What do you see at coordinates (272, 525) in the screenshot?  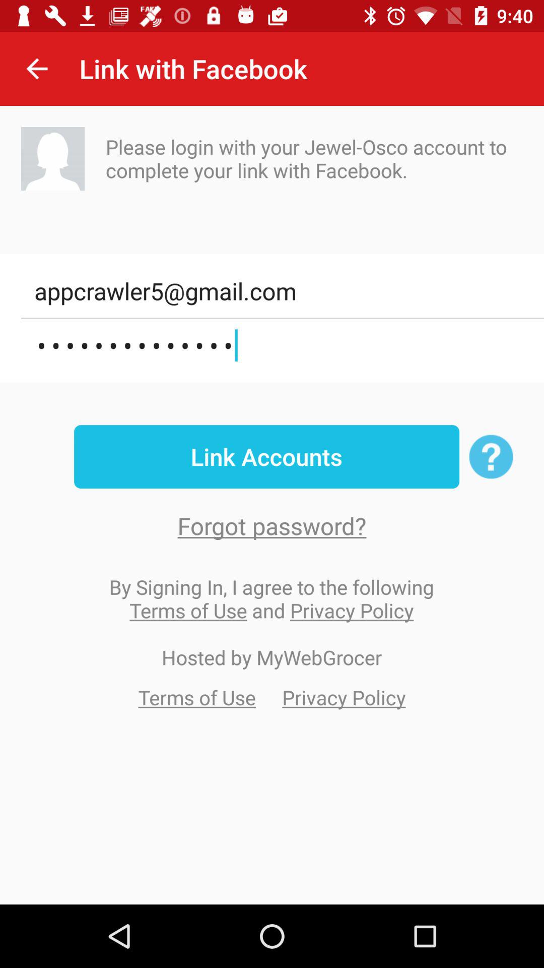 I see `turn off item above by signing in item` at bounding box center [272, 525].